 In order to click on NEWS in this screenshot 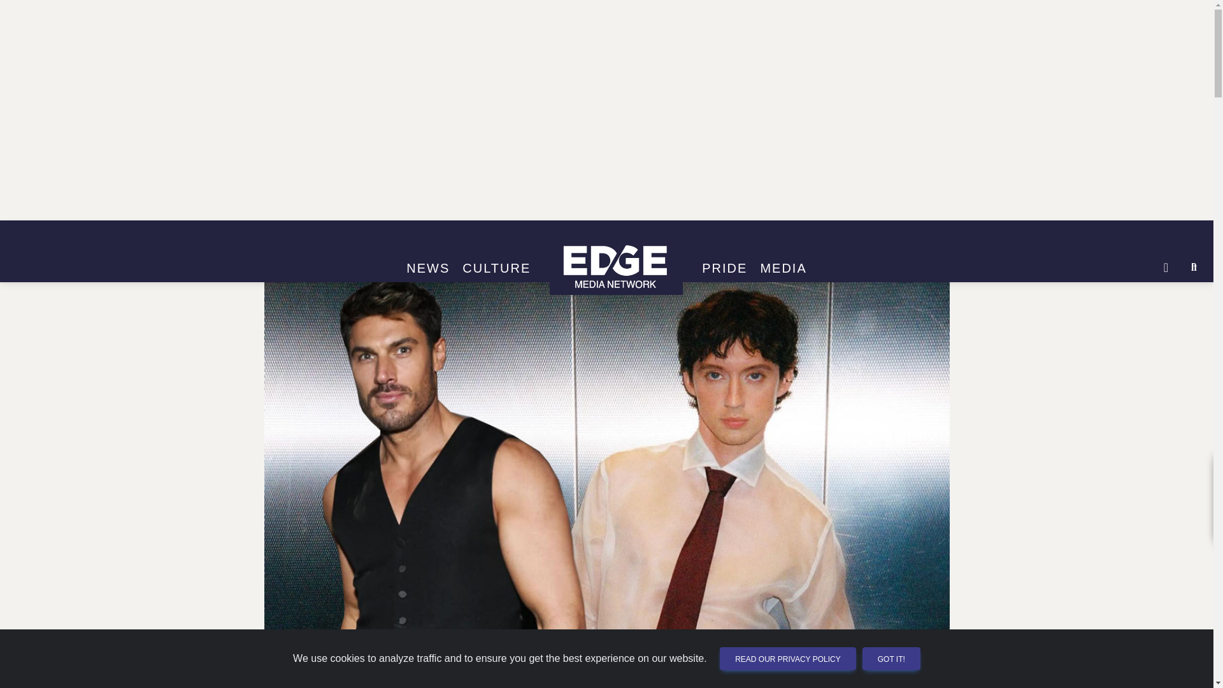, I will do `click(428, 269)`.